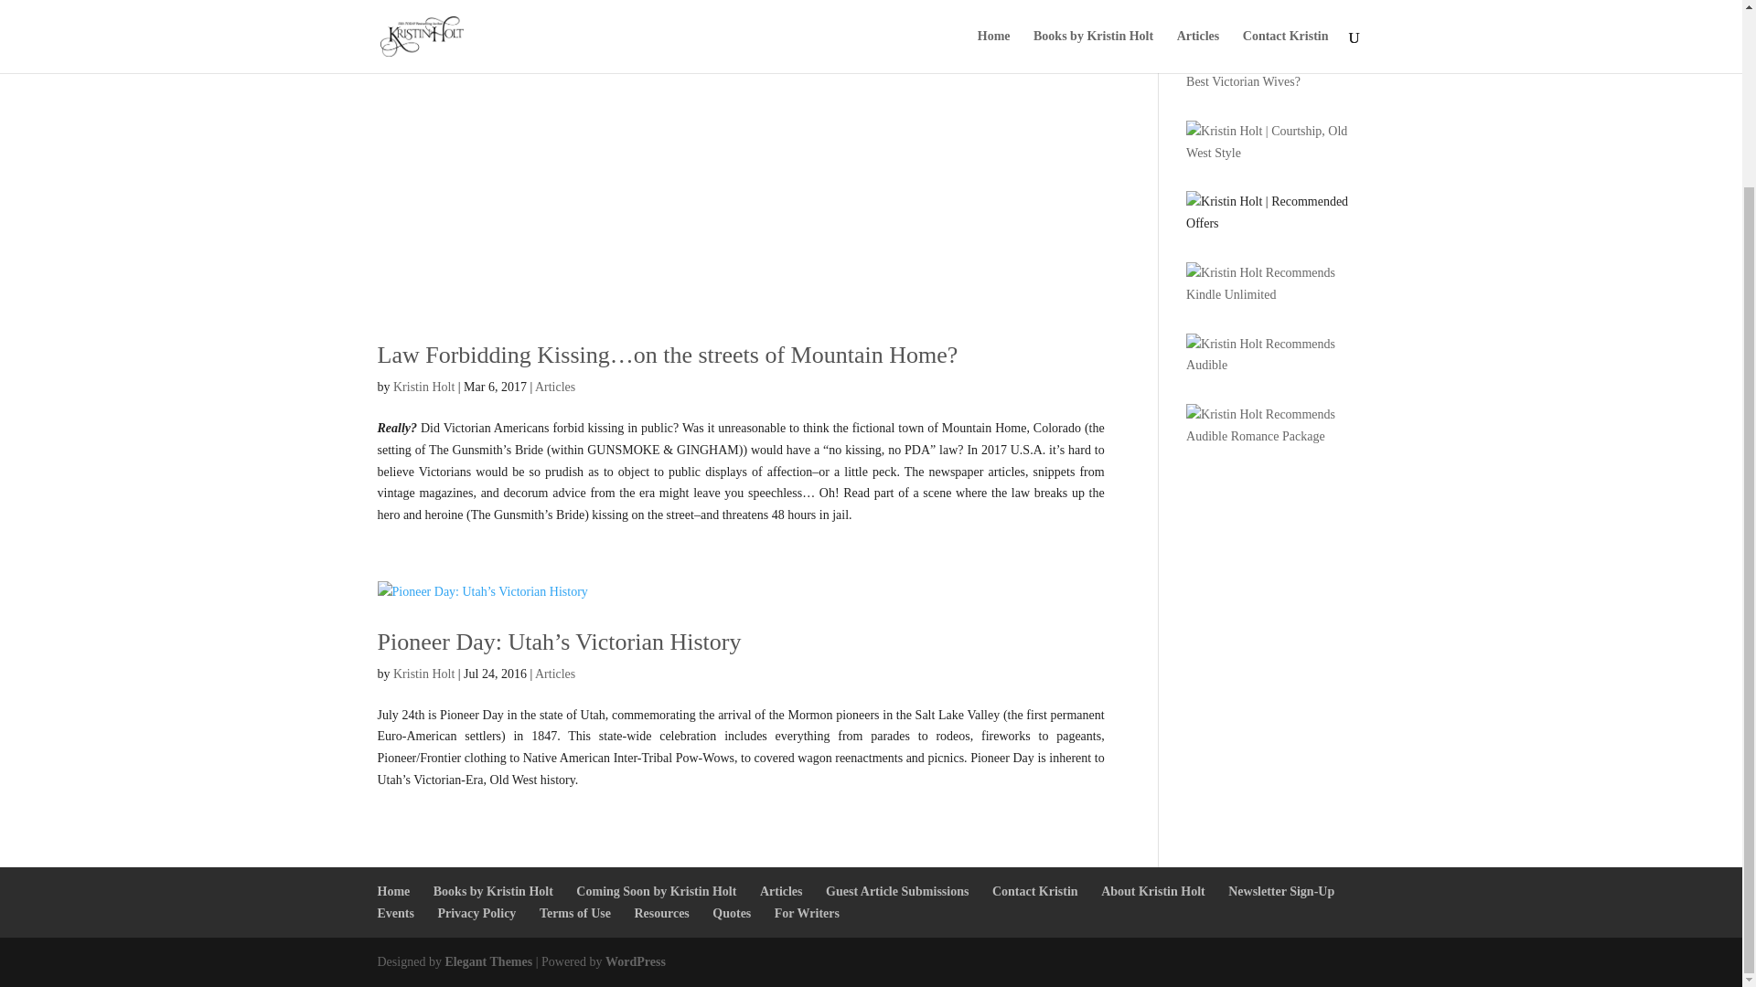 Image resolution: width=1756 pixels, height=987 pixels. I want to click on Articles, so click(555, 674).